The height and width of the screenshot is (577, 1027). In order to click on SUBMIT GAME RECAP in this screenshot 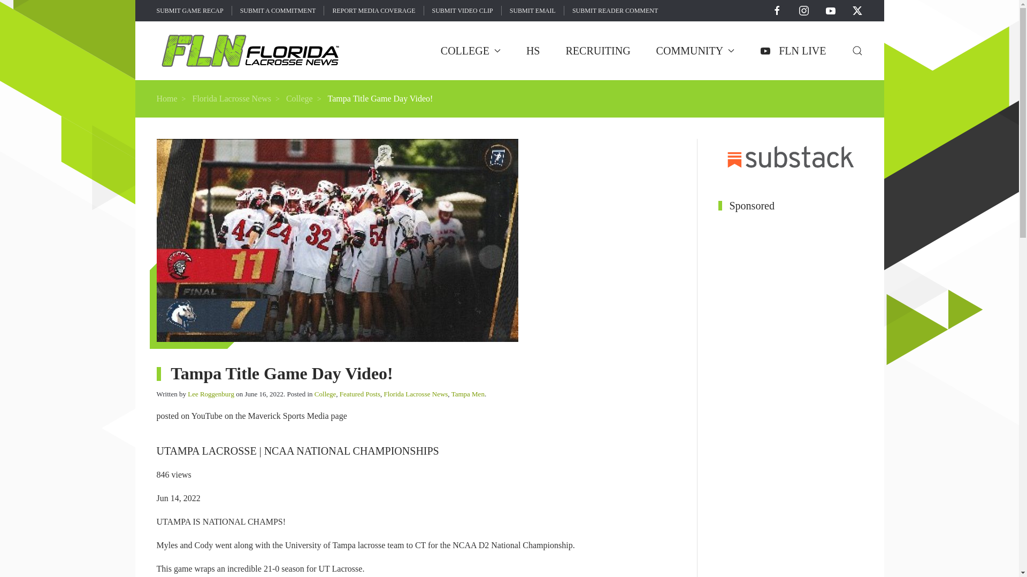, I will do `click(189, 11)`.